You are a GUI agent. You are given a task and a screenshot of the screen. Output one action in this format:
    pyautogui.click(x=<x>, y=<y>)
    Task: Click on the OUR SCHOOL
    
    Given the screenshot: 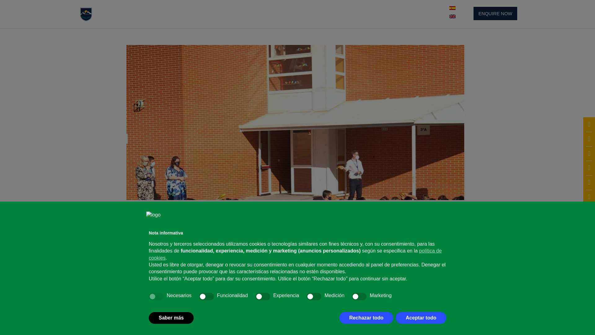 What is the action you would take?
    pyautogui.click(x=177, y=13)
    